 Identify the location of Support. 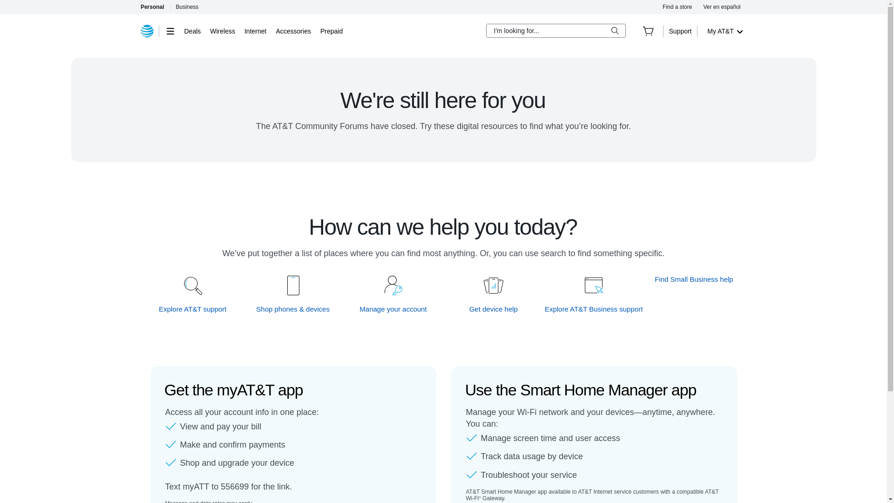
(680, 31).